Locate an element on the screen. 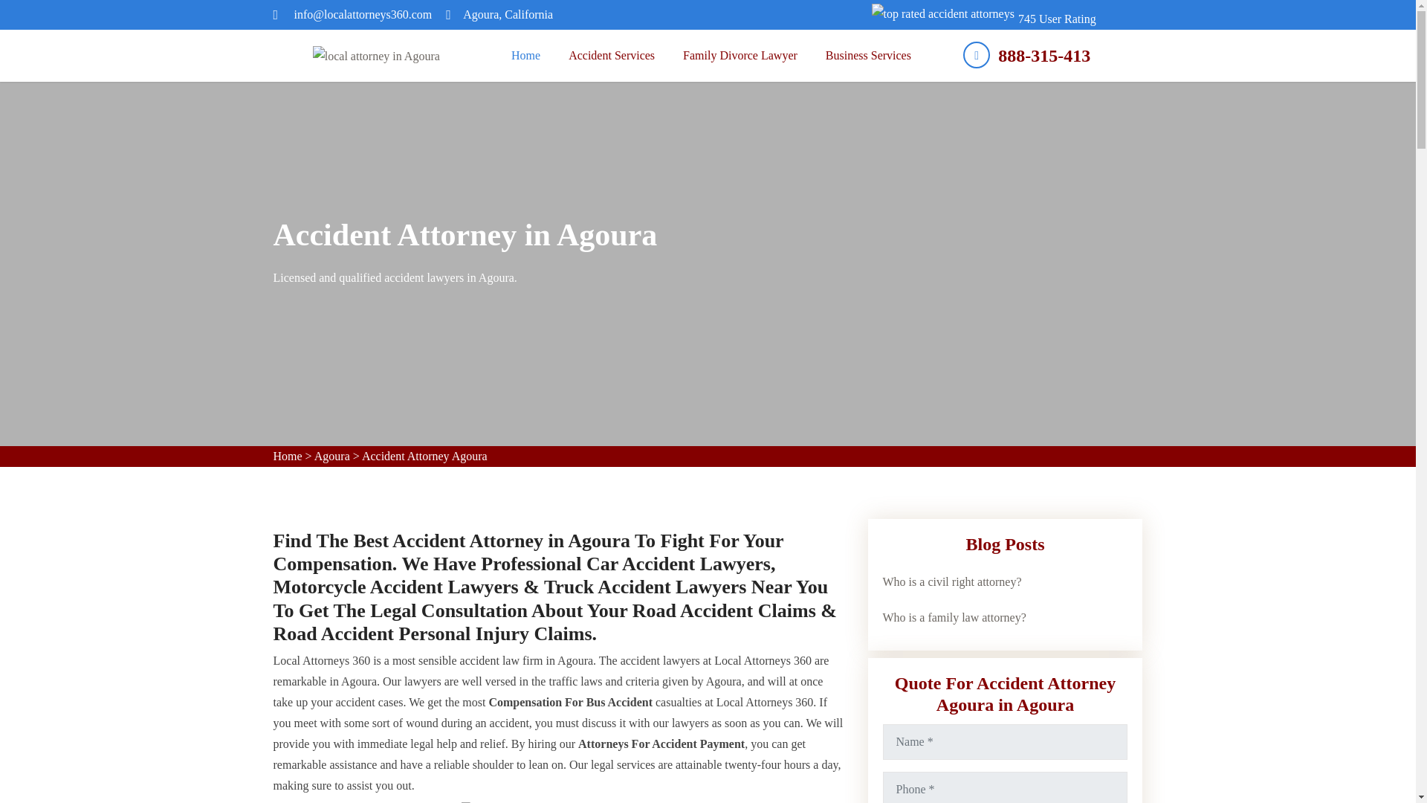 This screenshot has width=1427, height=803. Logo is located at coordinates (376, 55).